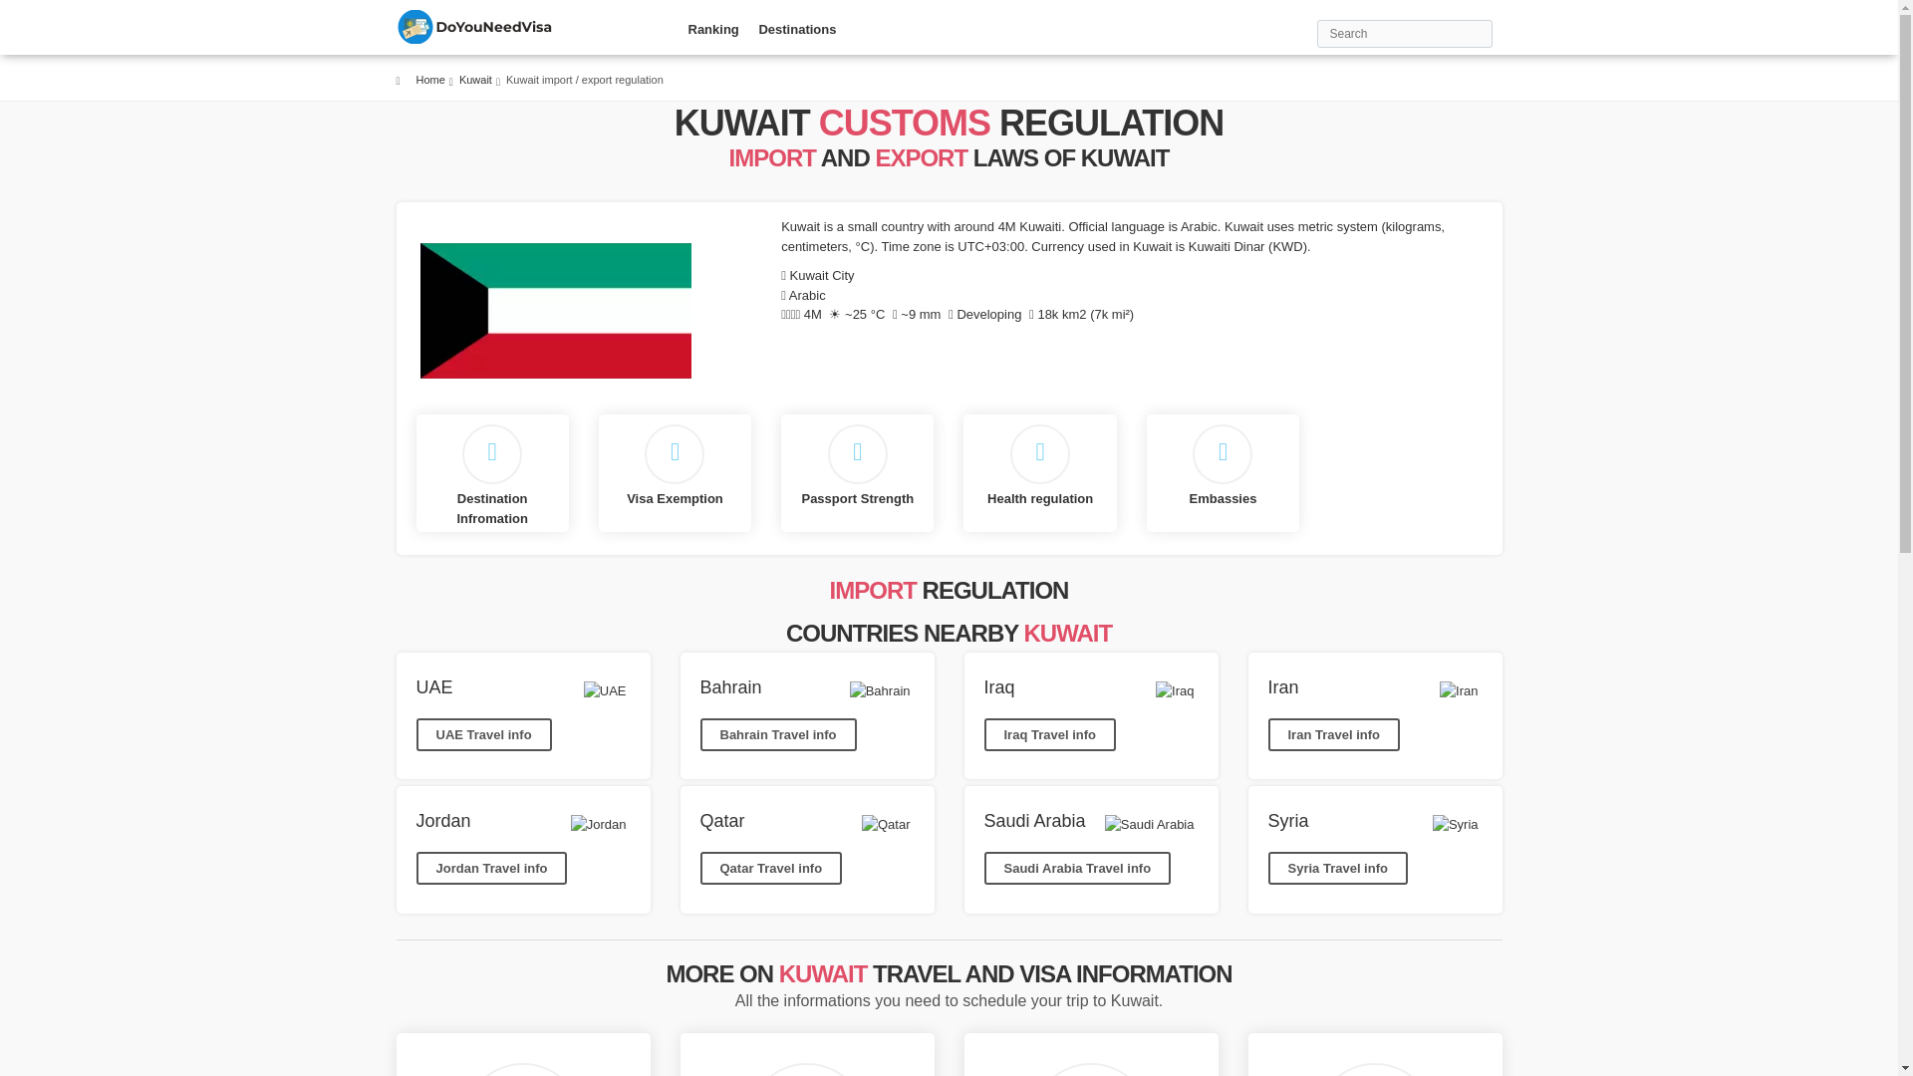 This screenshot has height=1076, width=1913. I want to click on Qatar Travel info, so click(770, 869).